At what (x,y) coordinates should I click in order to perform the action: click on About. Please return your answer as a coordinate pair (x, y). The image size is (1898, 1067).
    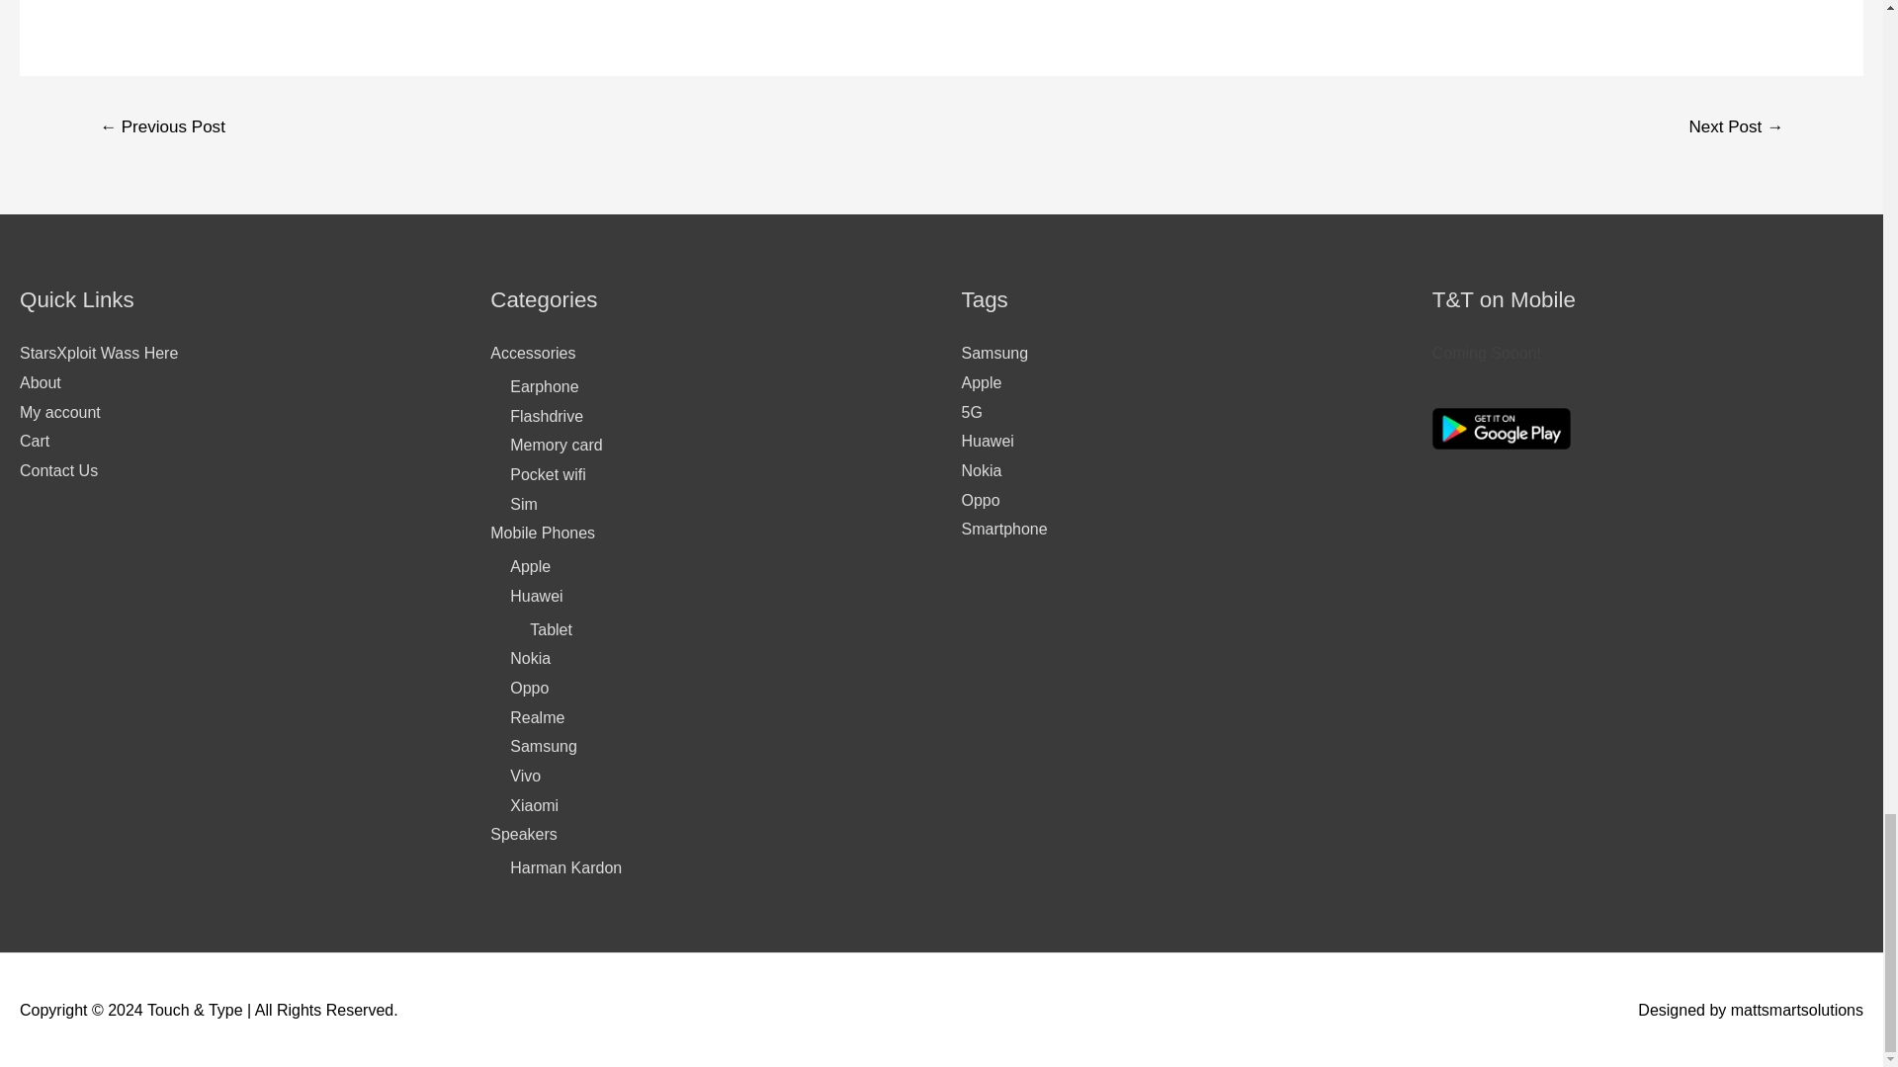
    Looking at the image, I should click on (40, 383).